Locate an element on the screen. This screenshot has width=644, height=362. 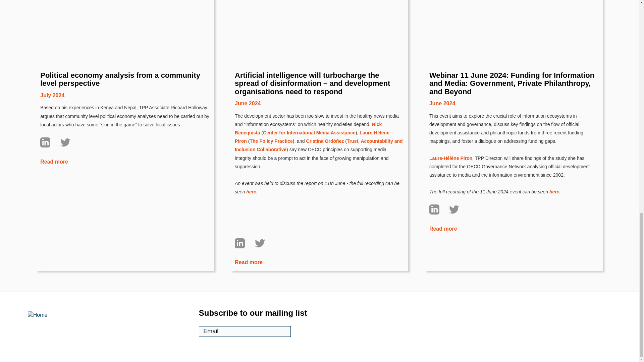
The Policy Practice is located at coordinates (271, 103).